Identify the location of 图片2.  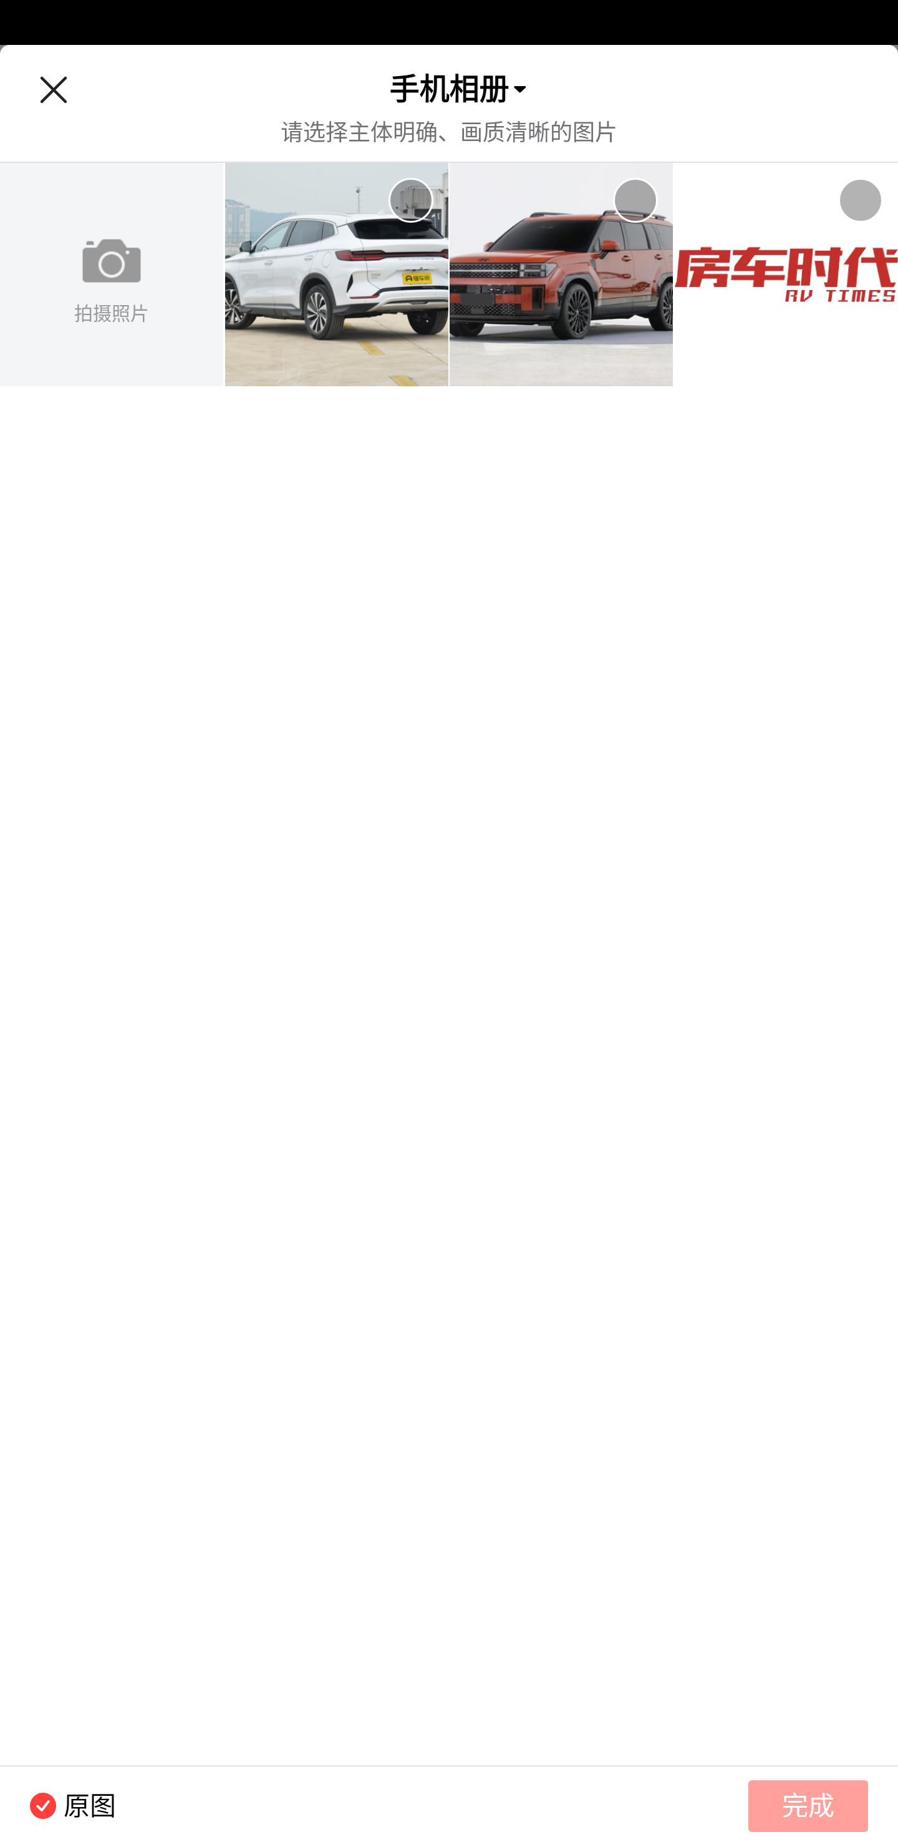
(561, 274).